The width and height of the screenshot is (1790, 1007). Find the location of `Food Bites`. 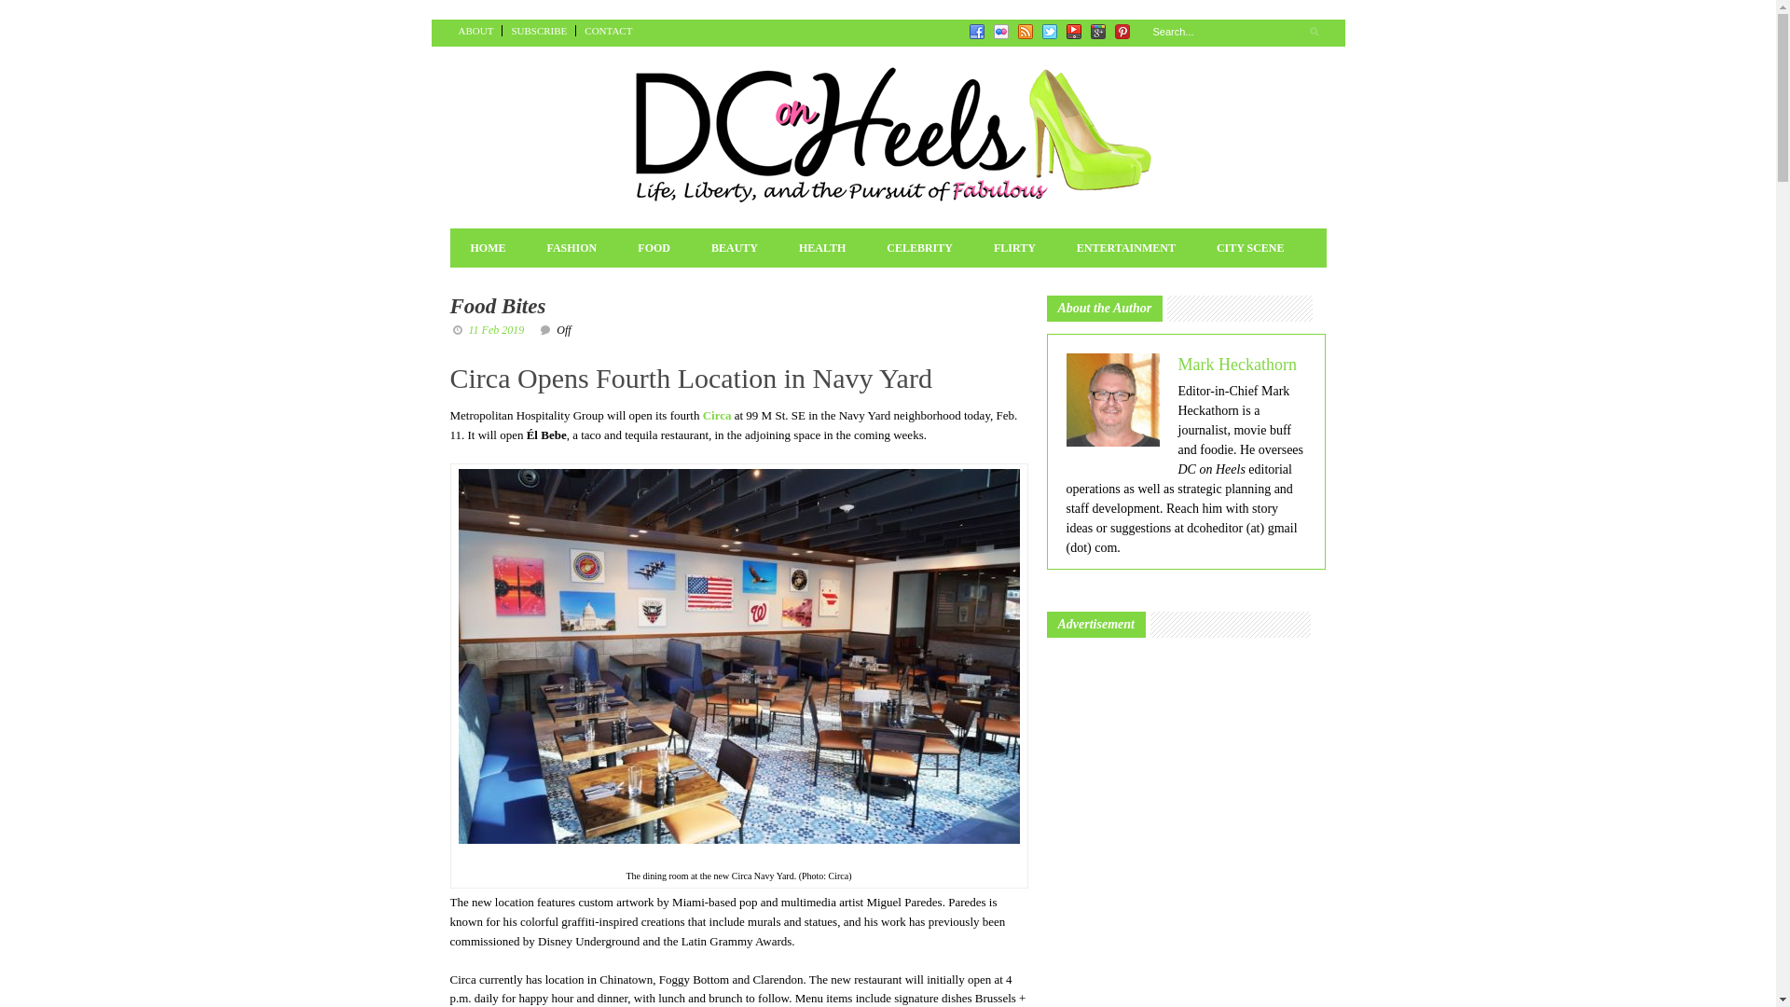

Food Bites is located at coordinates (497, 306).